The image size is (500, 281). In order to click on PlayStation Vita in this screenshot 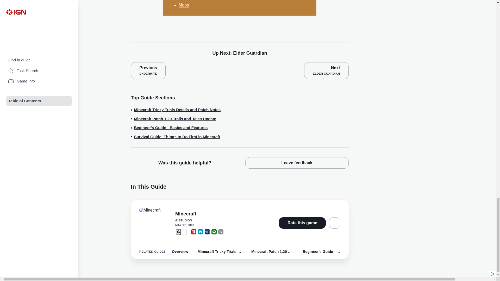, I will do `click(207, 232)`.